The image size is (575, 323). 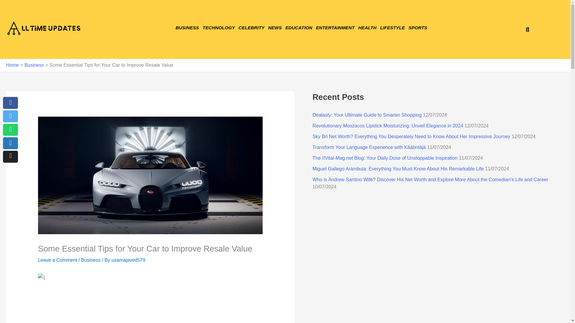 I want to click on usamajaved579, so click(x=128, y=260).